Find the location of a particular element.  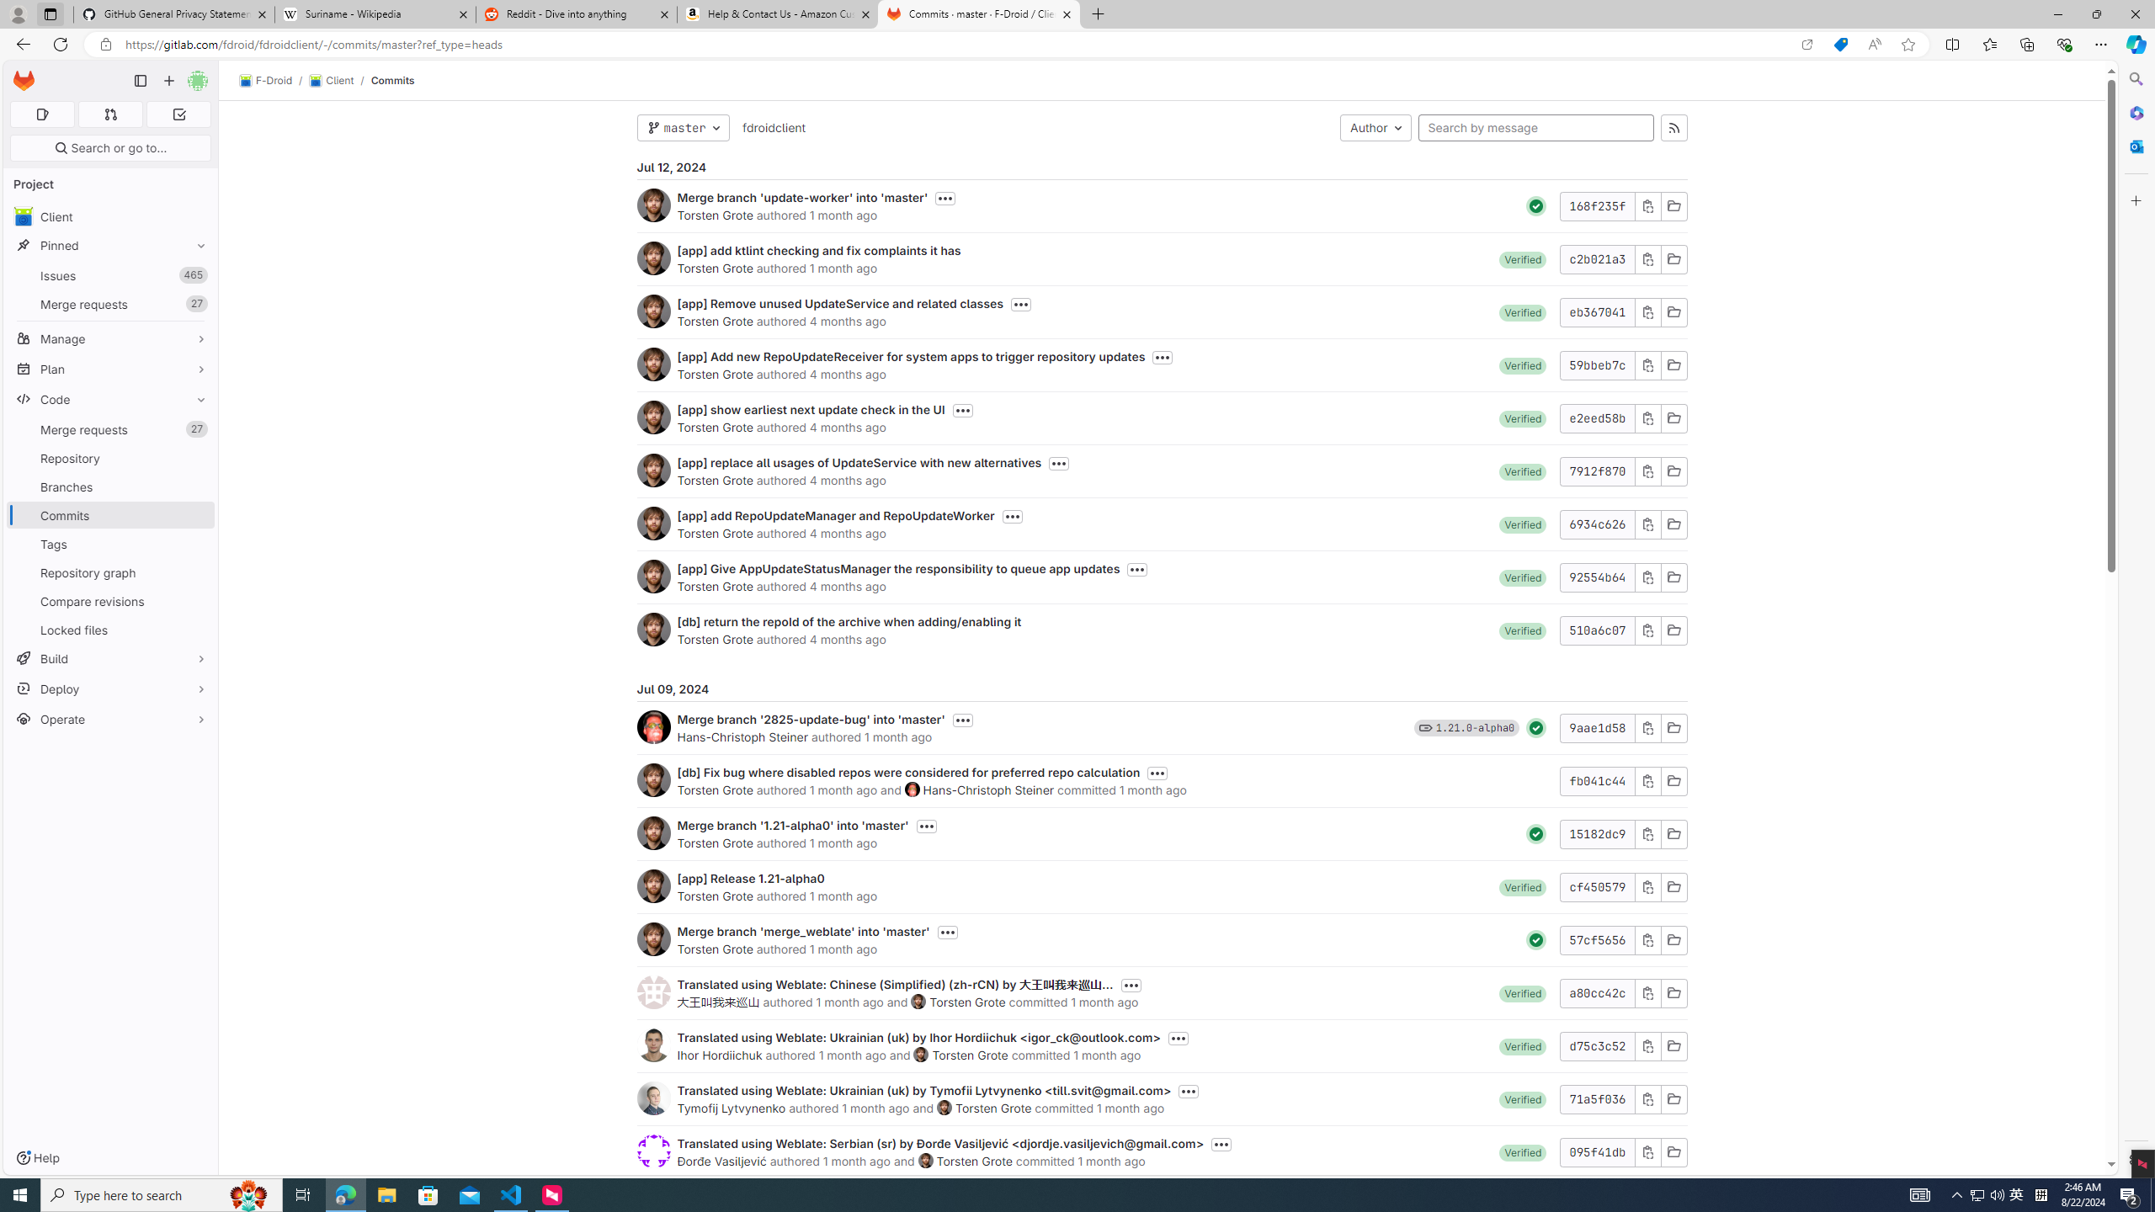

Restore is located at coordinates (2096, 14).